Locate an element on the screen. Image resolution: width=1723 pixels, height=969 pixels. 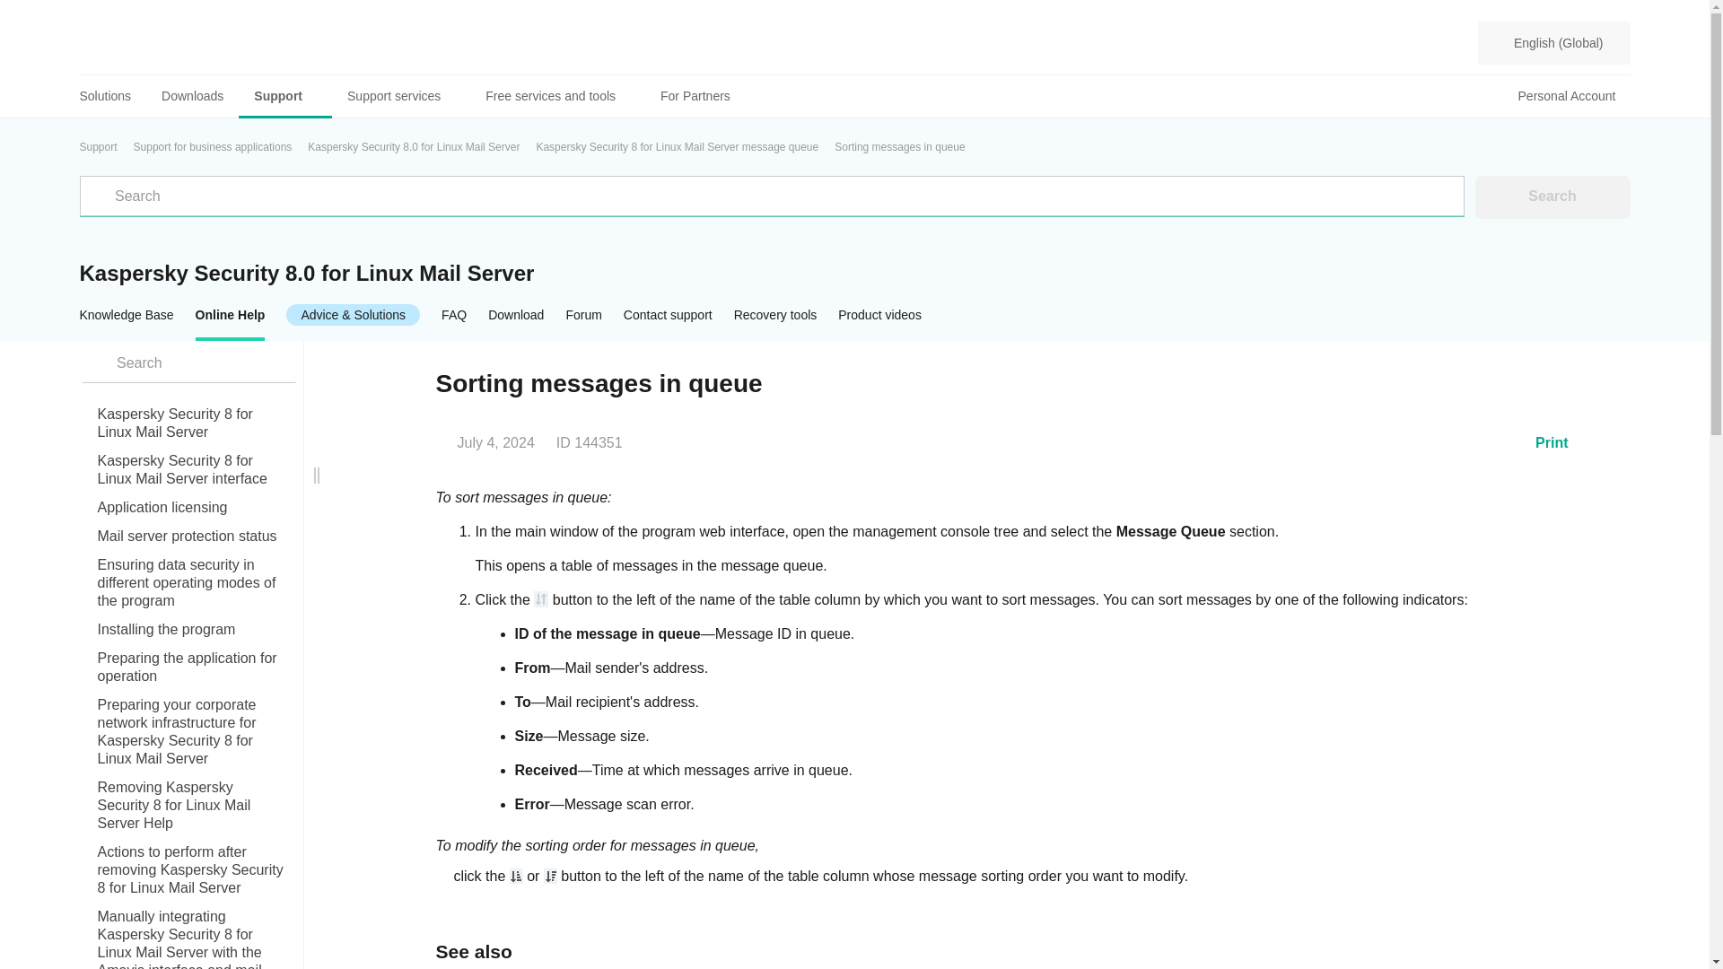
For Partners is located at coordinates (695, 96).